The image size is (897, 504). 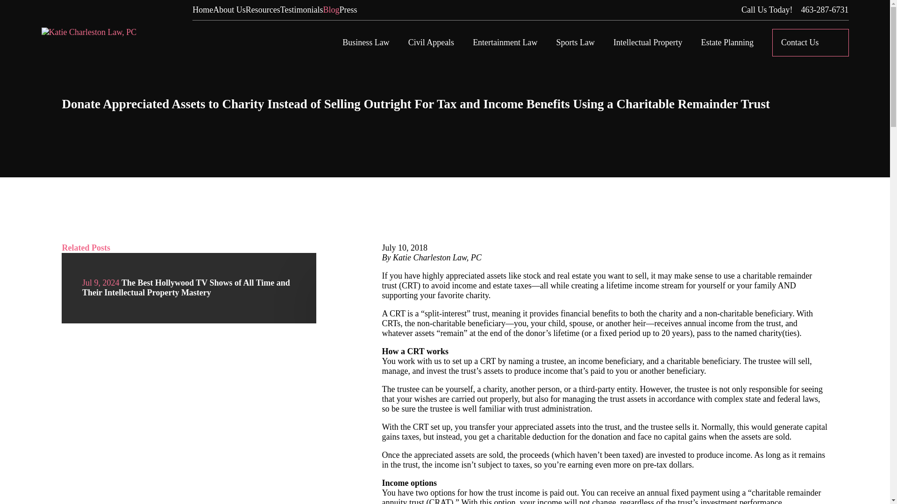 What do you see at coordinates (229, 9) in the screenshot?
I see `About Us` at bounding box center [229, 9].